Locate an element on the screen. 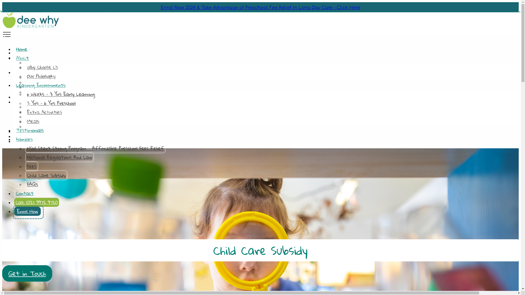 Image resolution: width=525 pixels, height=295 pixels. Enrol Now is located at coordinates (25, 141).